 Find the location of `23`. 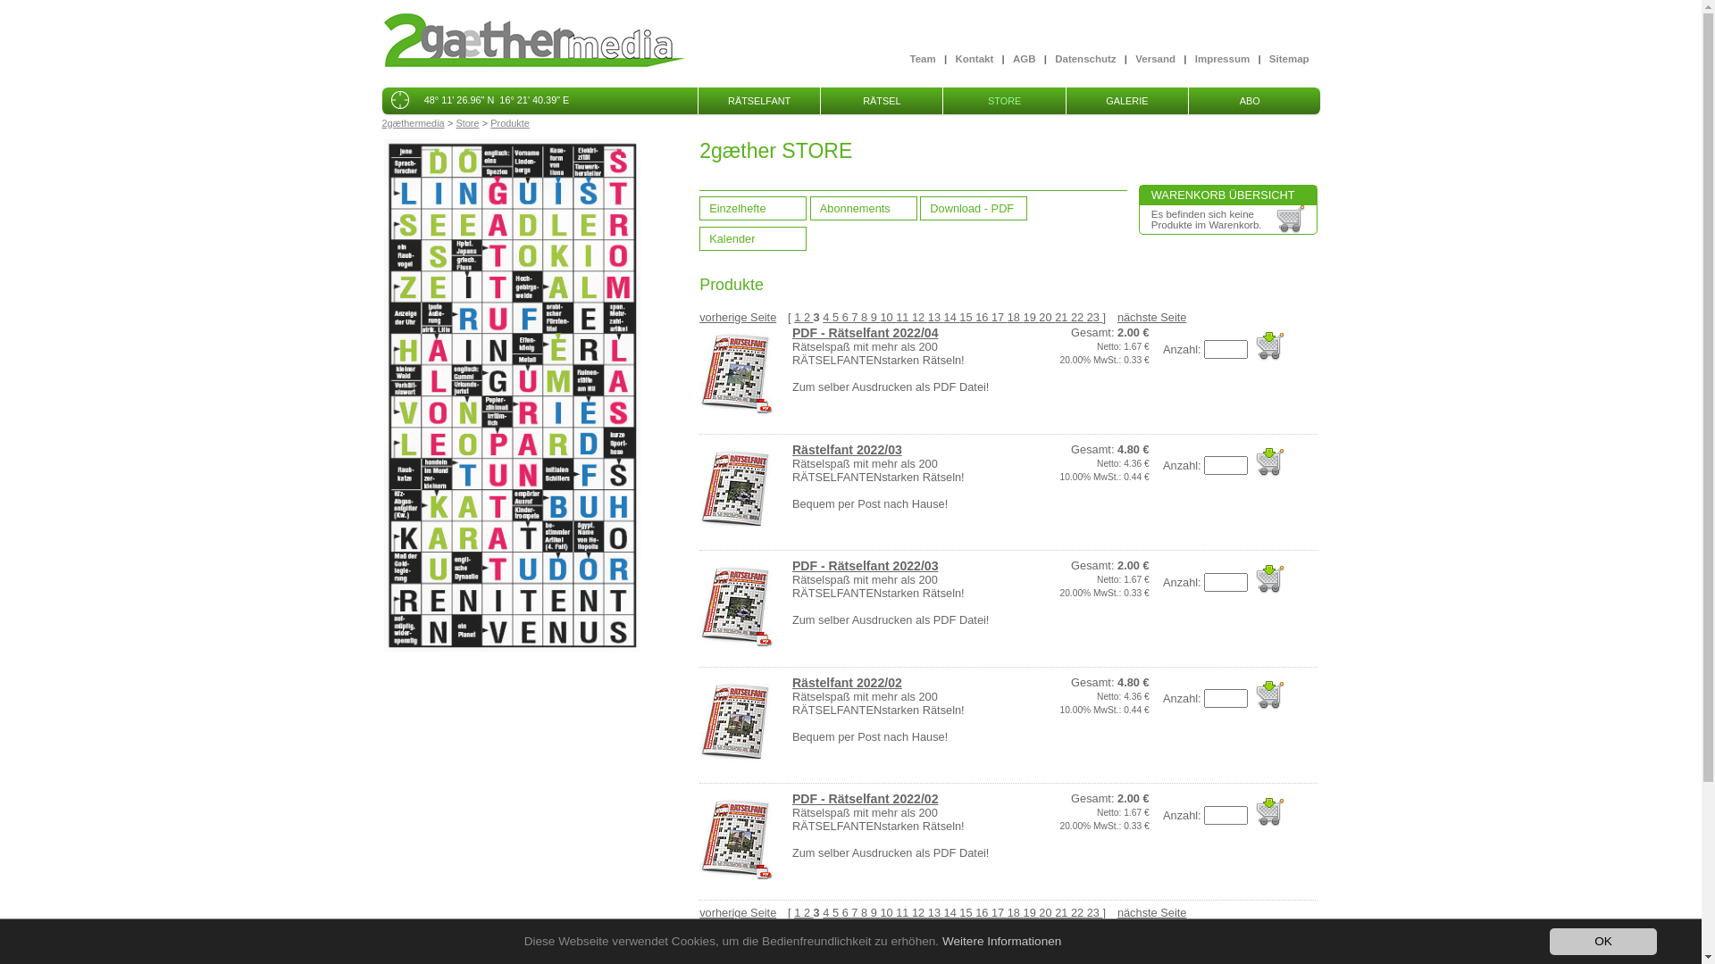

23 is located at coordinates (1095, 318).